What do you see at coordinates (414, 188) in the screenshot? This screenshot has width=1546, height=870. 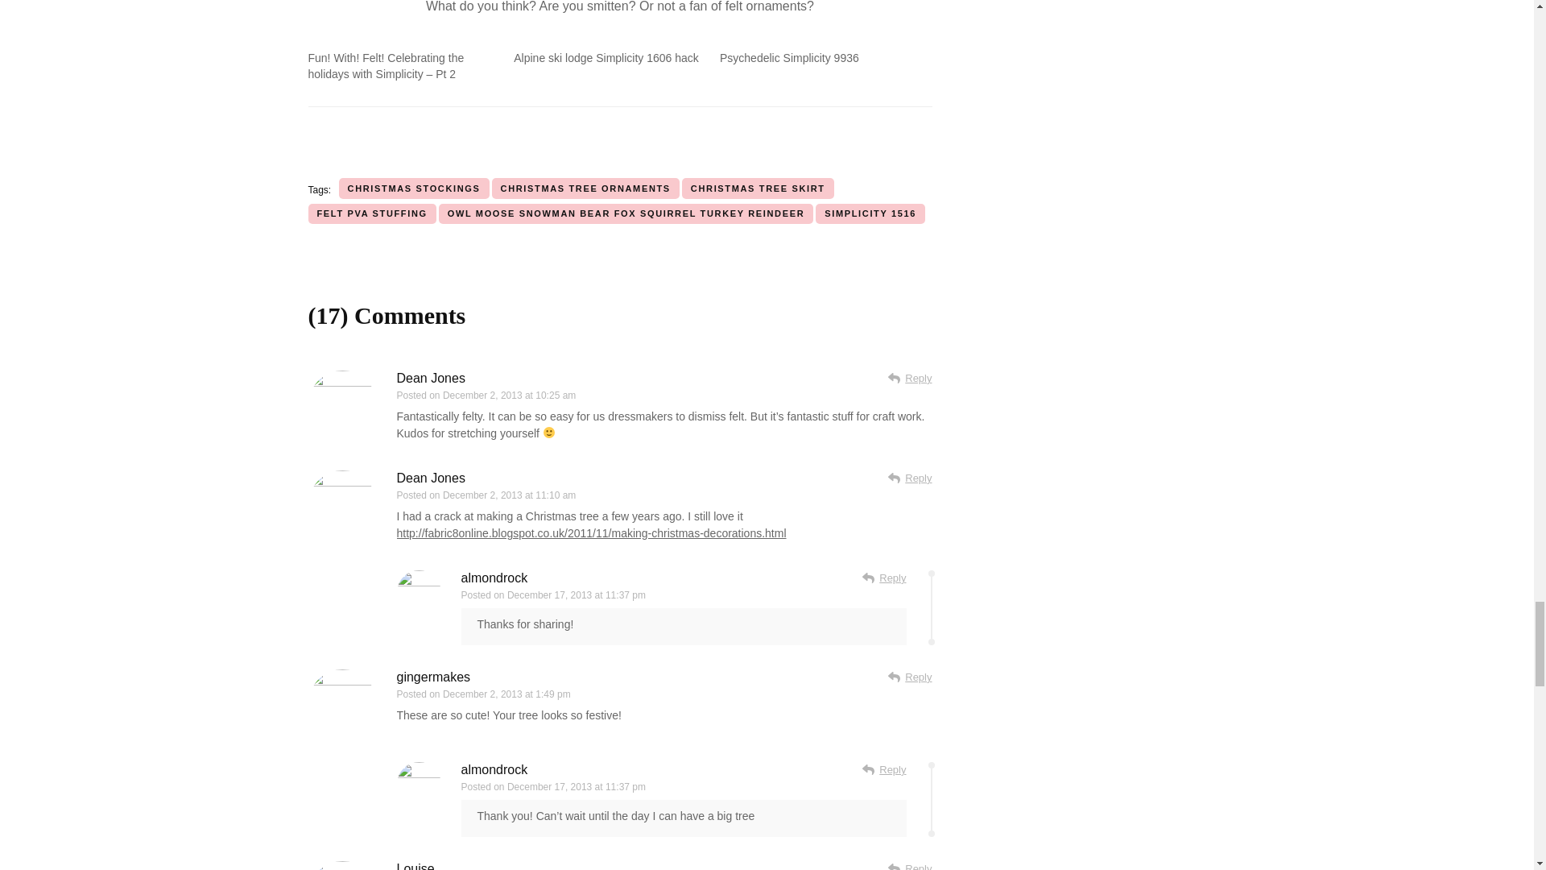 I see `CHRISTMAS STOCKINGS` at bounding box center [414, 188].